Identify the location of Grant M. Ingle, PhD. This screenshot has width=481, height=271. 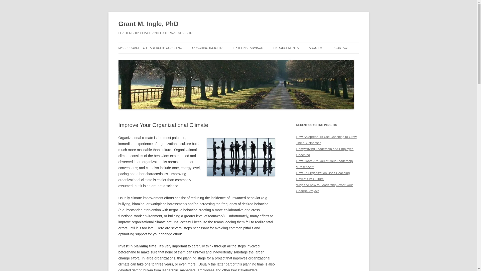
(148, 24).